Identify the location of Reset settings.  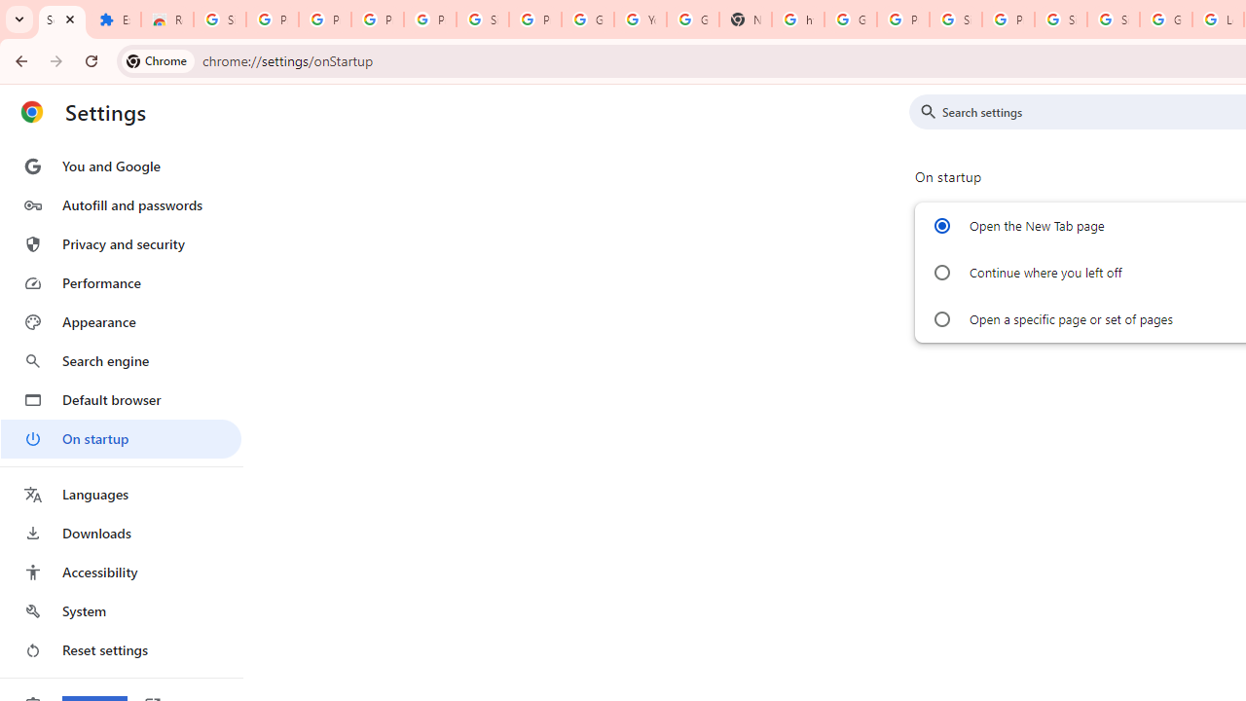
(121, 650).